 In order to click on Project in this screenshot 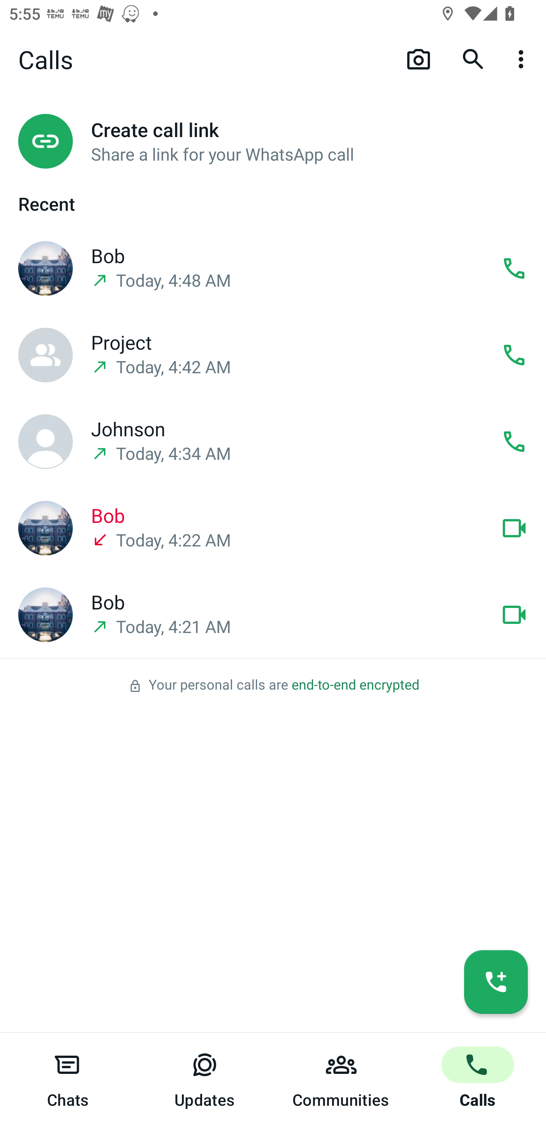, I will do `click(45, 355)`.